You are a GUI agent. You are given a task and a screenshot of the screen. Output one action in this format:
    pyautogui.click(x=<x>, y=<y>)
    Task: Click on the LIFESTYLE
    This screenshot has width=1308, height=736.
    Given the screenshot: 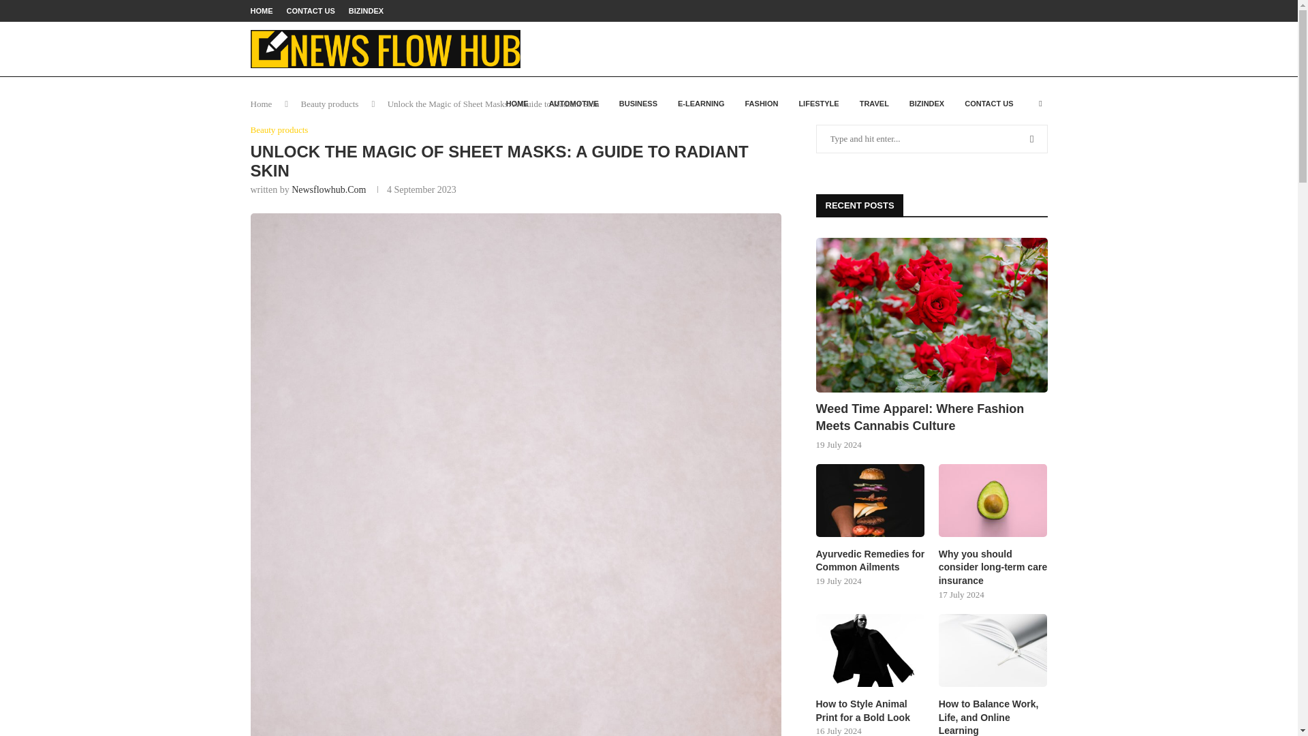 What is the action you would take?
    pyautogui.click(x=819, y=104)
    